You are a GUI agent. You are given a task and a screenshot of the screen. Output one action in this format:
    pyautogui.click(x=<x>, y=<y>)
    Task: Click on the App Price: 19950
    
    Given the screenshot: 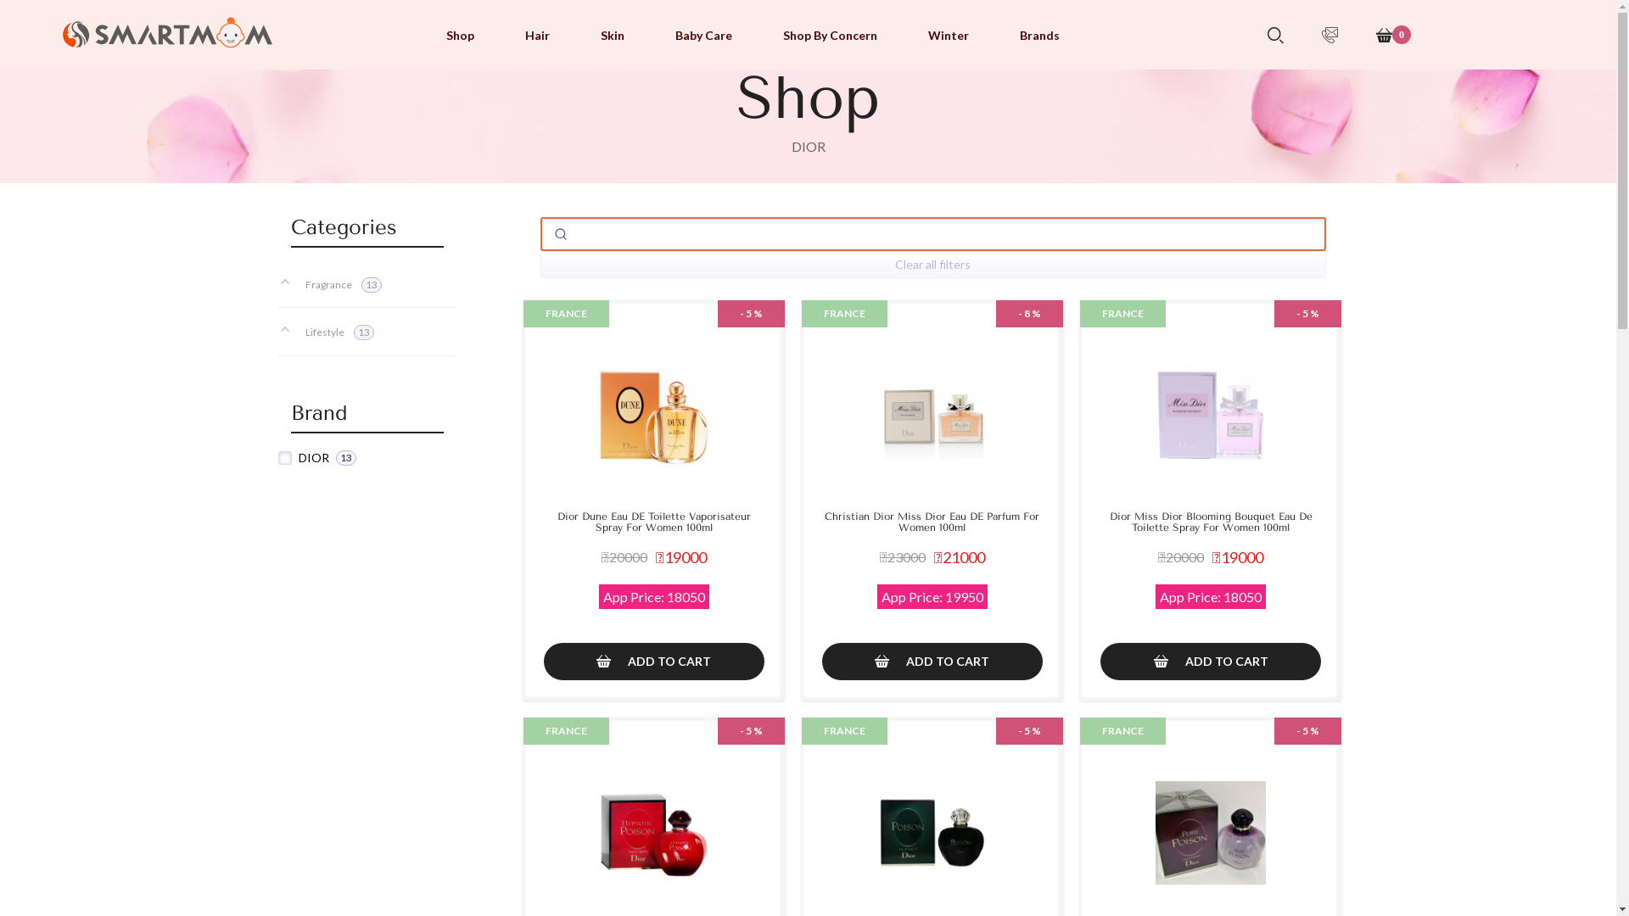 What is the action you would take?
    pyautogui.click(x=932, y=597)
    